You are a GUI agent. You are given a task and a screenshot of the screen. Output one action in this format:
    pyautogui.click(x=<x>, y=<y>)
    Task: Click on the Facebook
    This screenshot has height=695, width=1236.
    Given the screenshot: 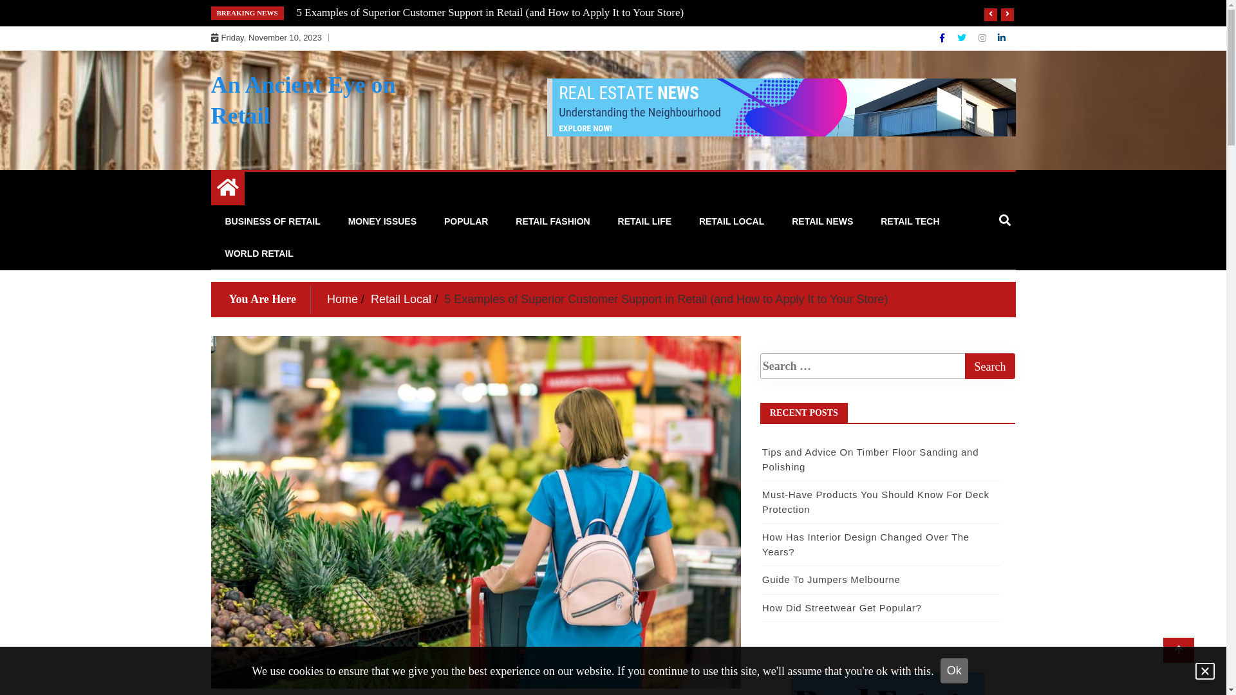 What is the action you would take?
    pyautogui.click(x=944, y=38)
    